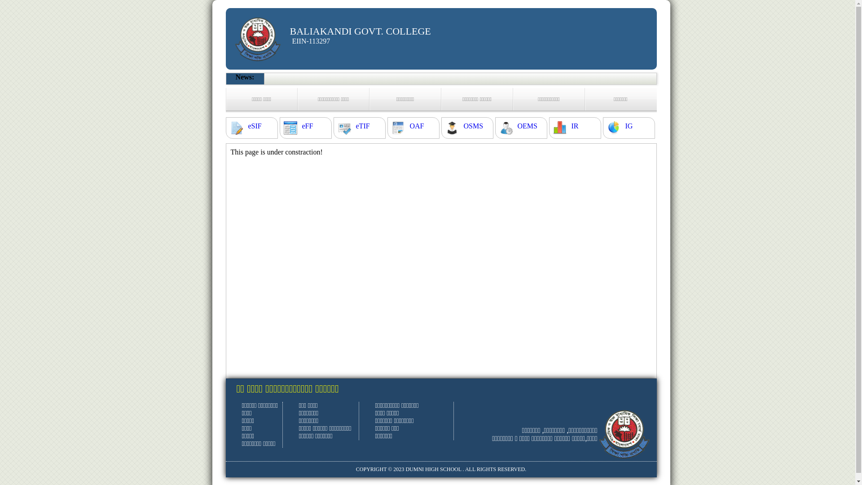 The image size is (862, 485). I want to click on eFF, so click(307, 126).